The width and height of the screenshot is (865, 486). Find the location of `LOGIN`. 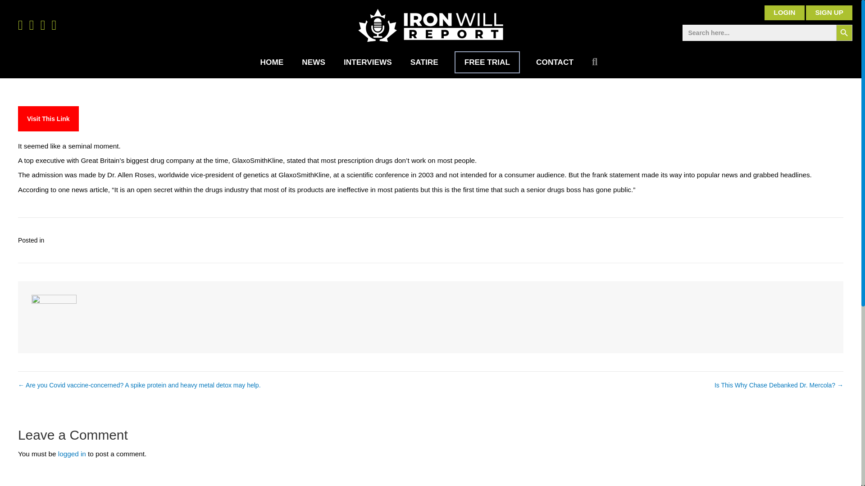

LOGIN is located at coordinates (784, 13).